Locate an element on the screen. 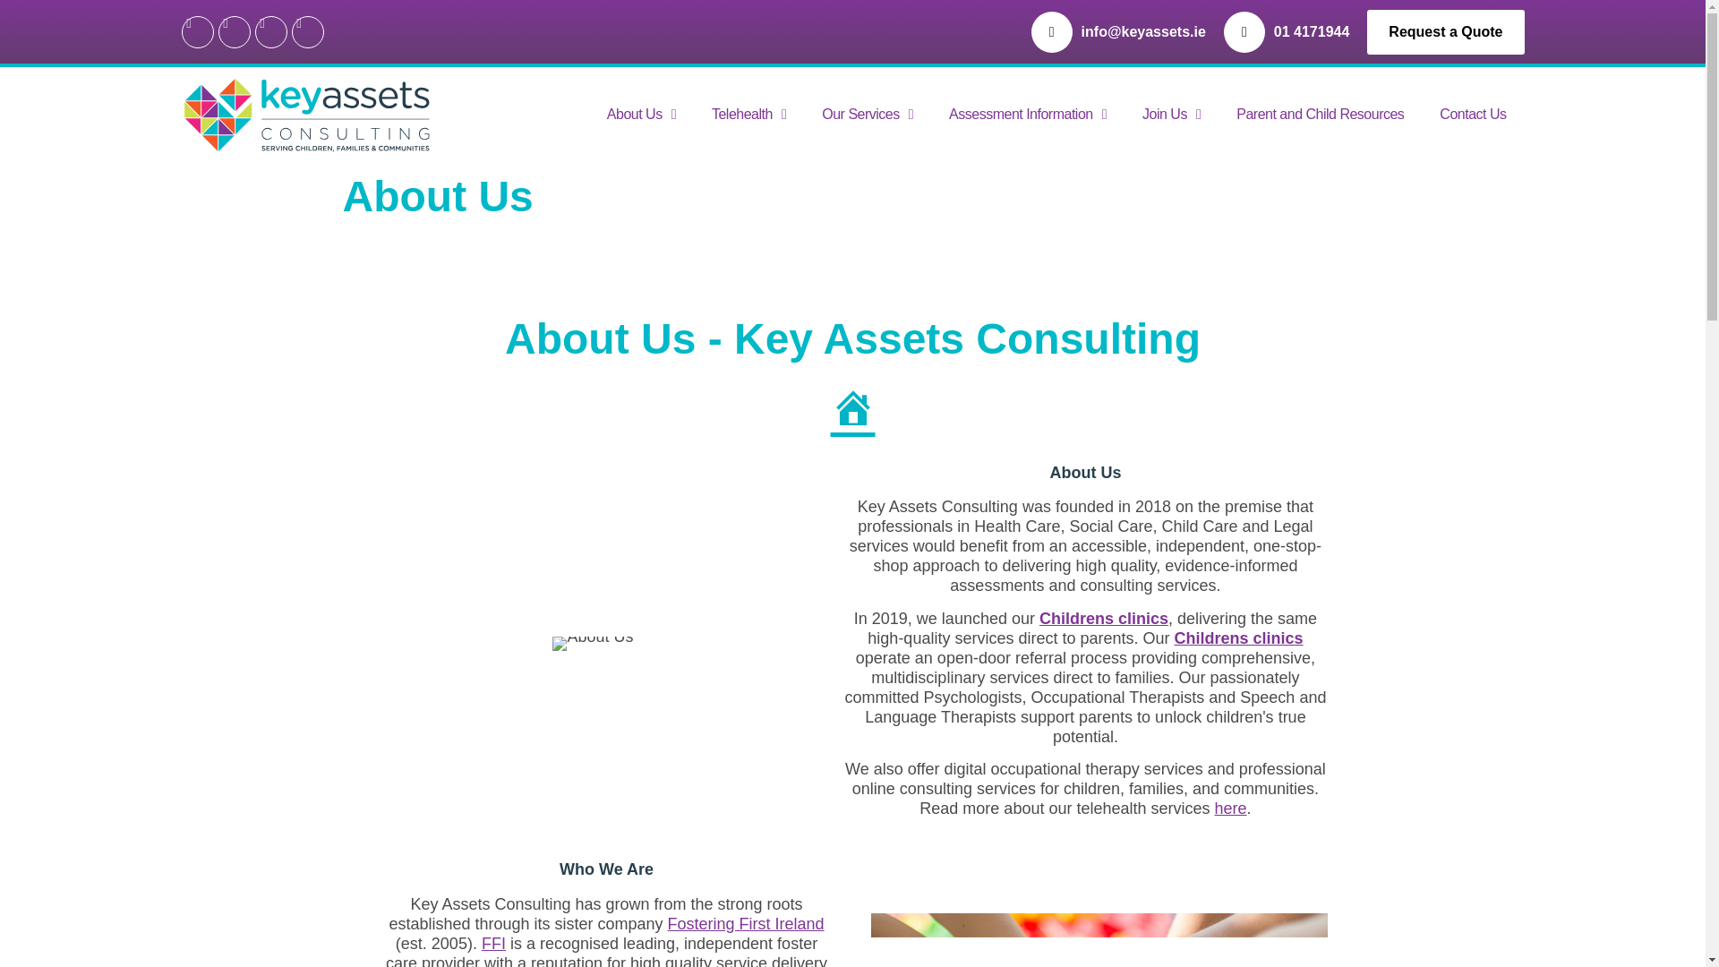 This screenshot has height=967, width=1719. Parent and Child Resources is located at coordinates (1320, 115).